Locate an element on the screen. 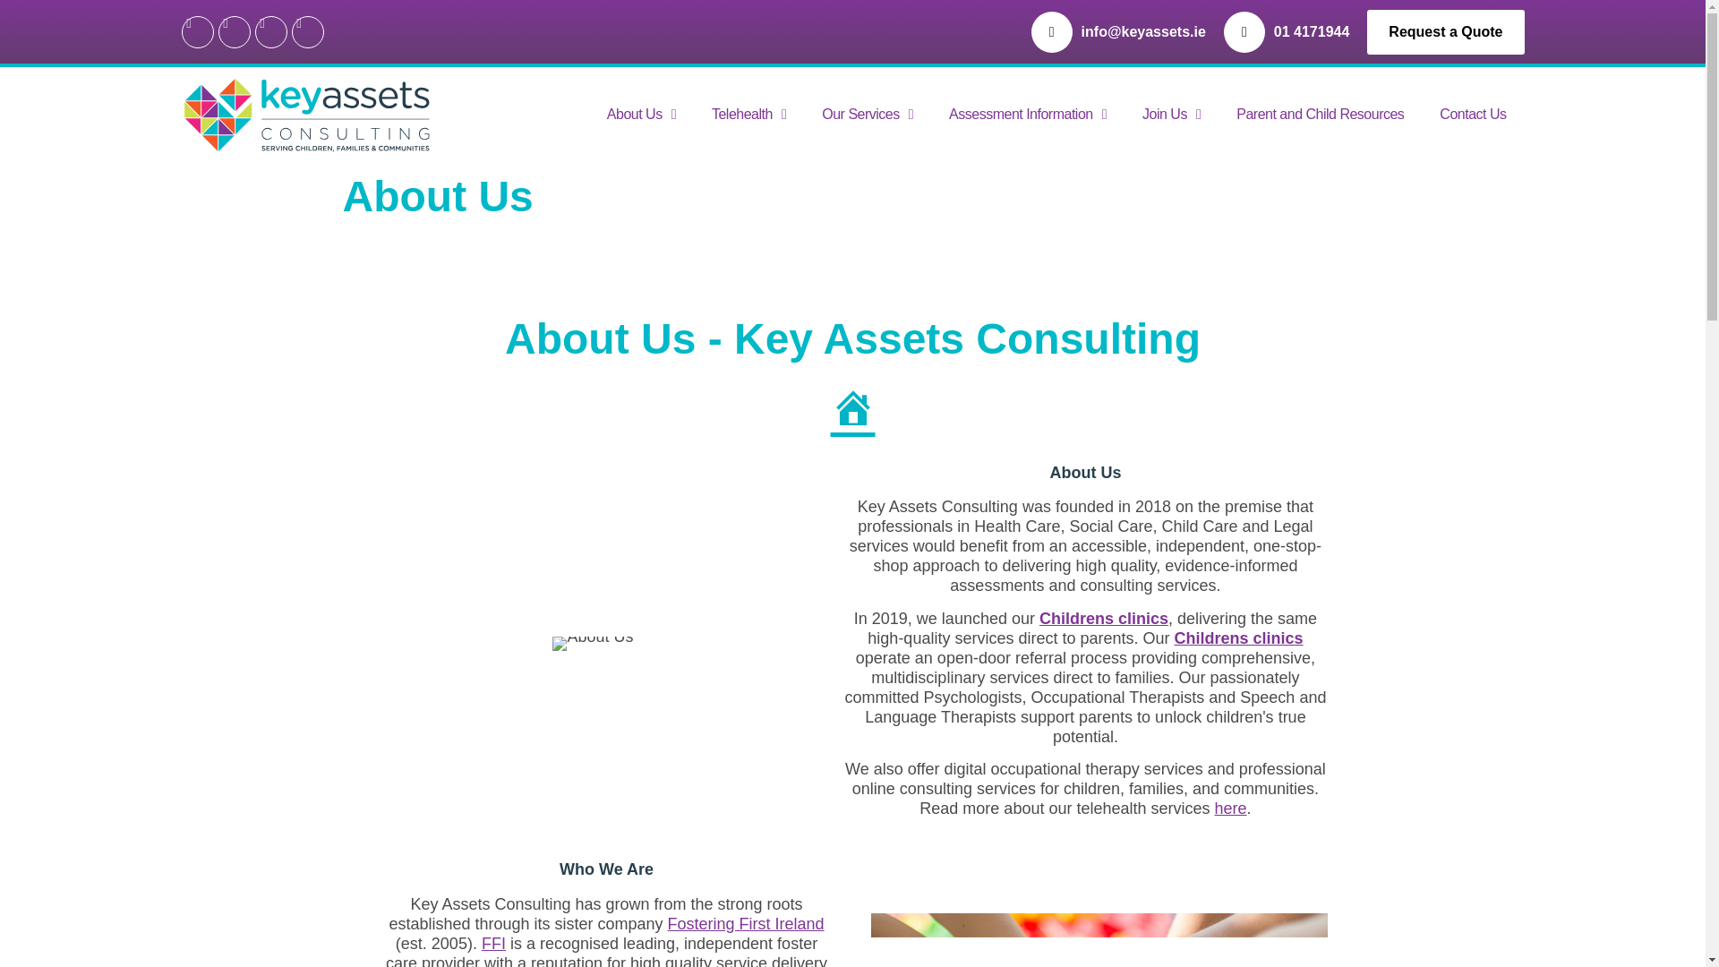 This screenshot has height=967, width=1719. Parent and Child Resources is located at coordinates (1320, 115).